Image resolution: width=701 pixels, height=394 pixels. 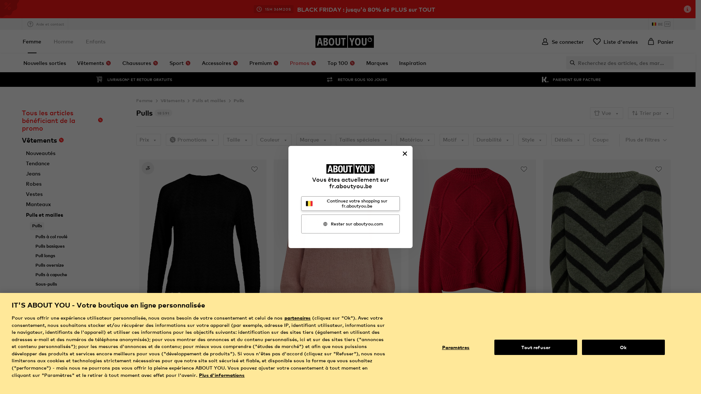 What do you see at coordinates (50, 246) in the screenshot?
I see `Pulls basiques` at bounding box center [50, 246].